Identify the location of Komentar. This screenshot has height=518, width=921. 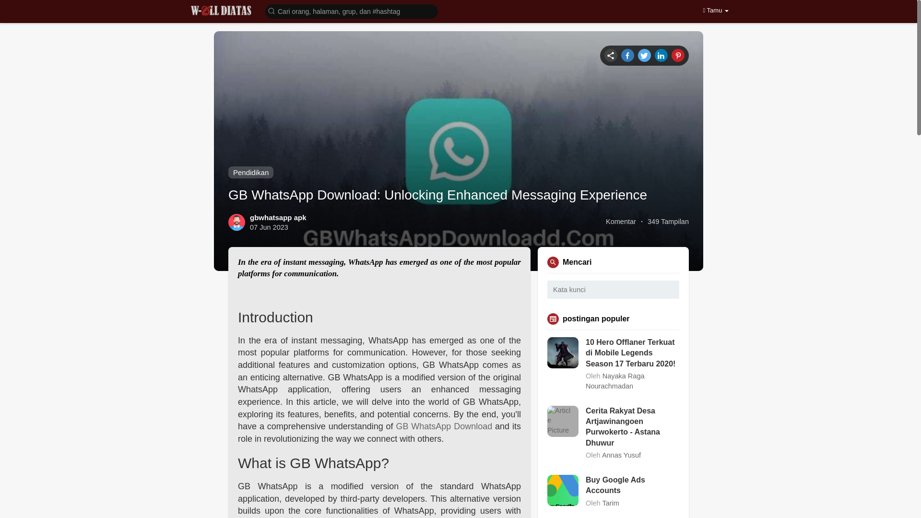
(621, 222).